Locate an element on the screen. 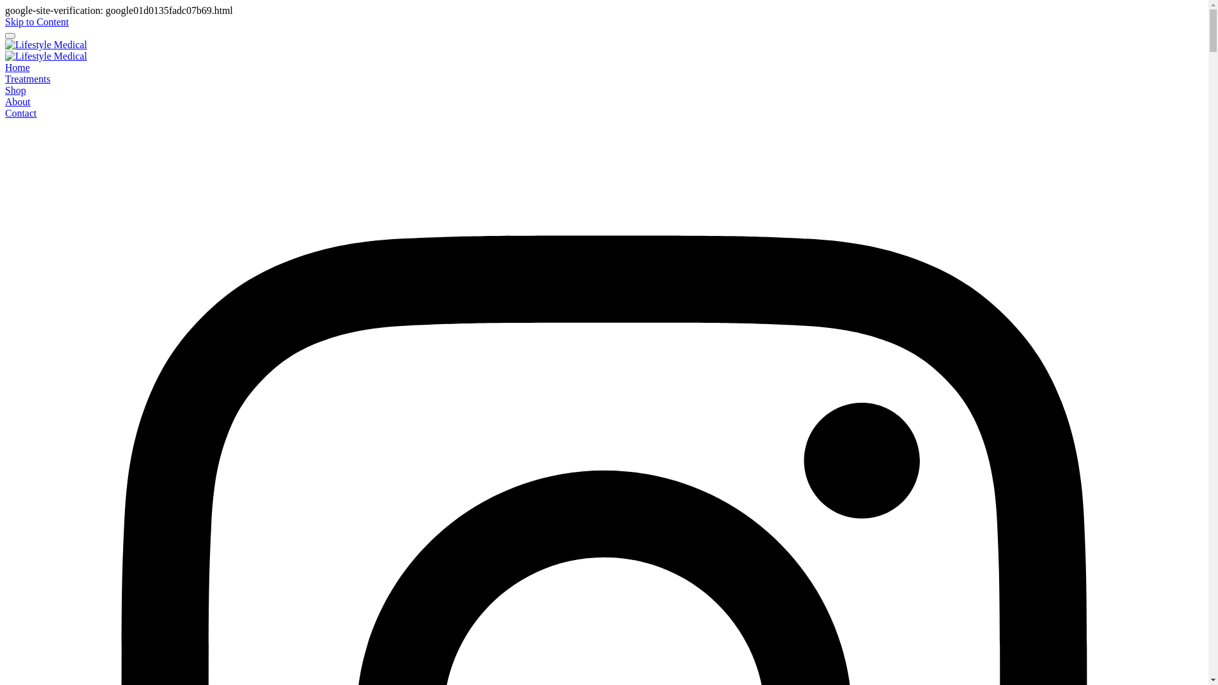  About is located at coordinates (18, 101).